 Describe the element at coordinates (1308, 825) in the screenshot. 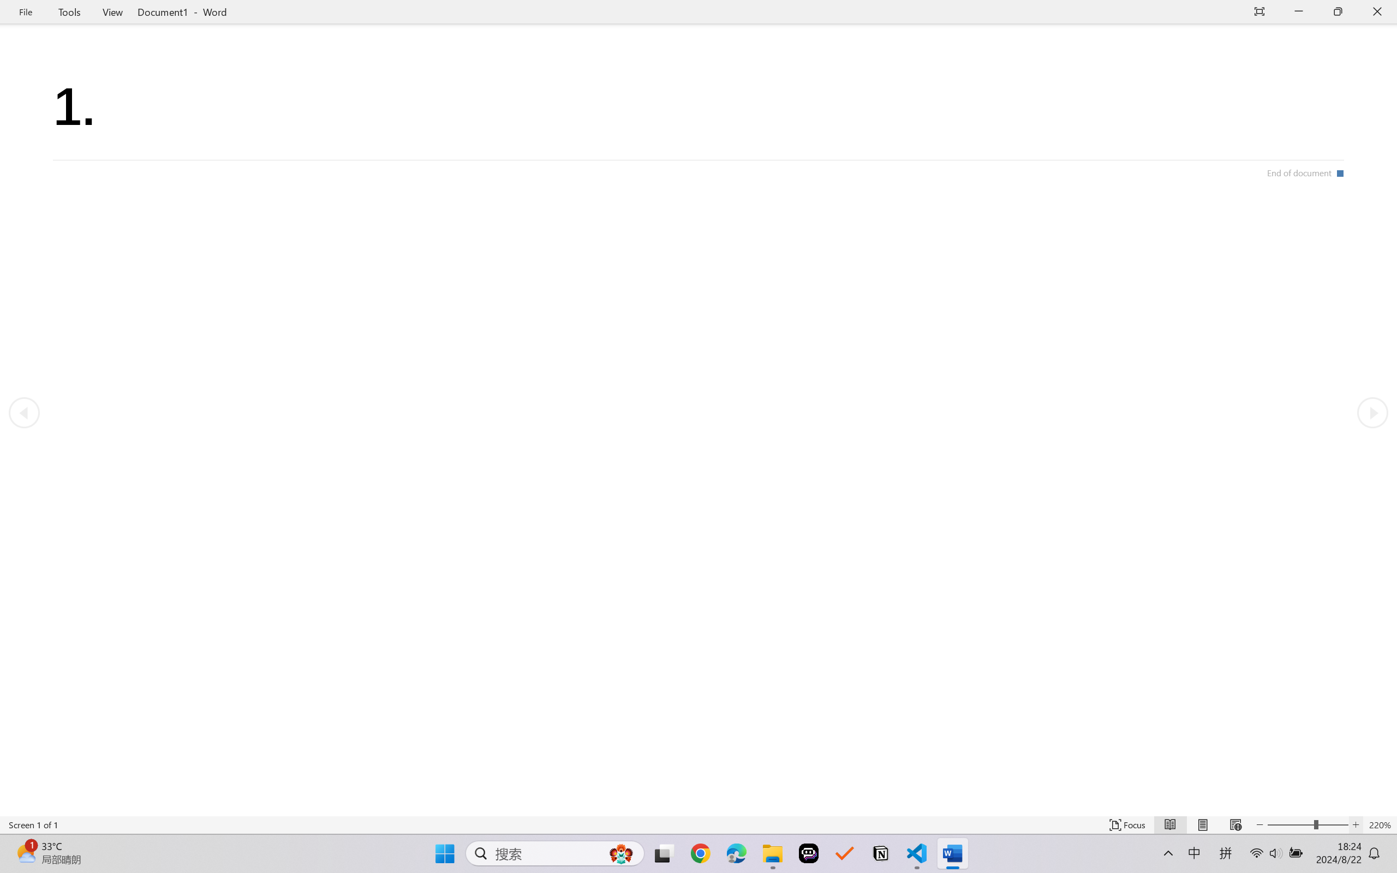

I see `Text Size` at that location.